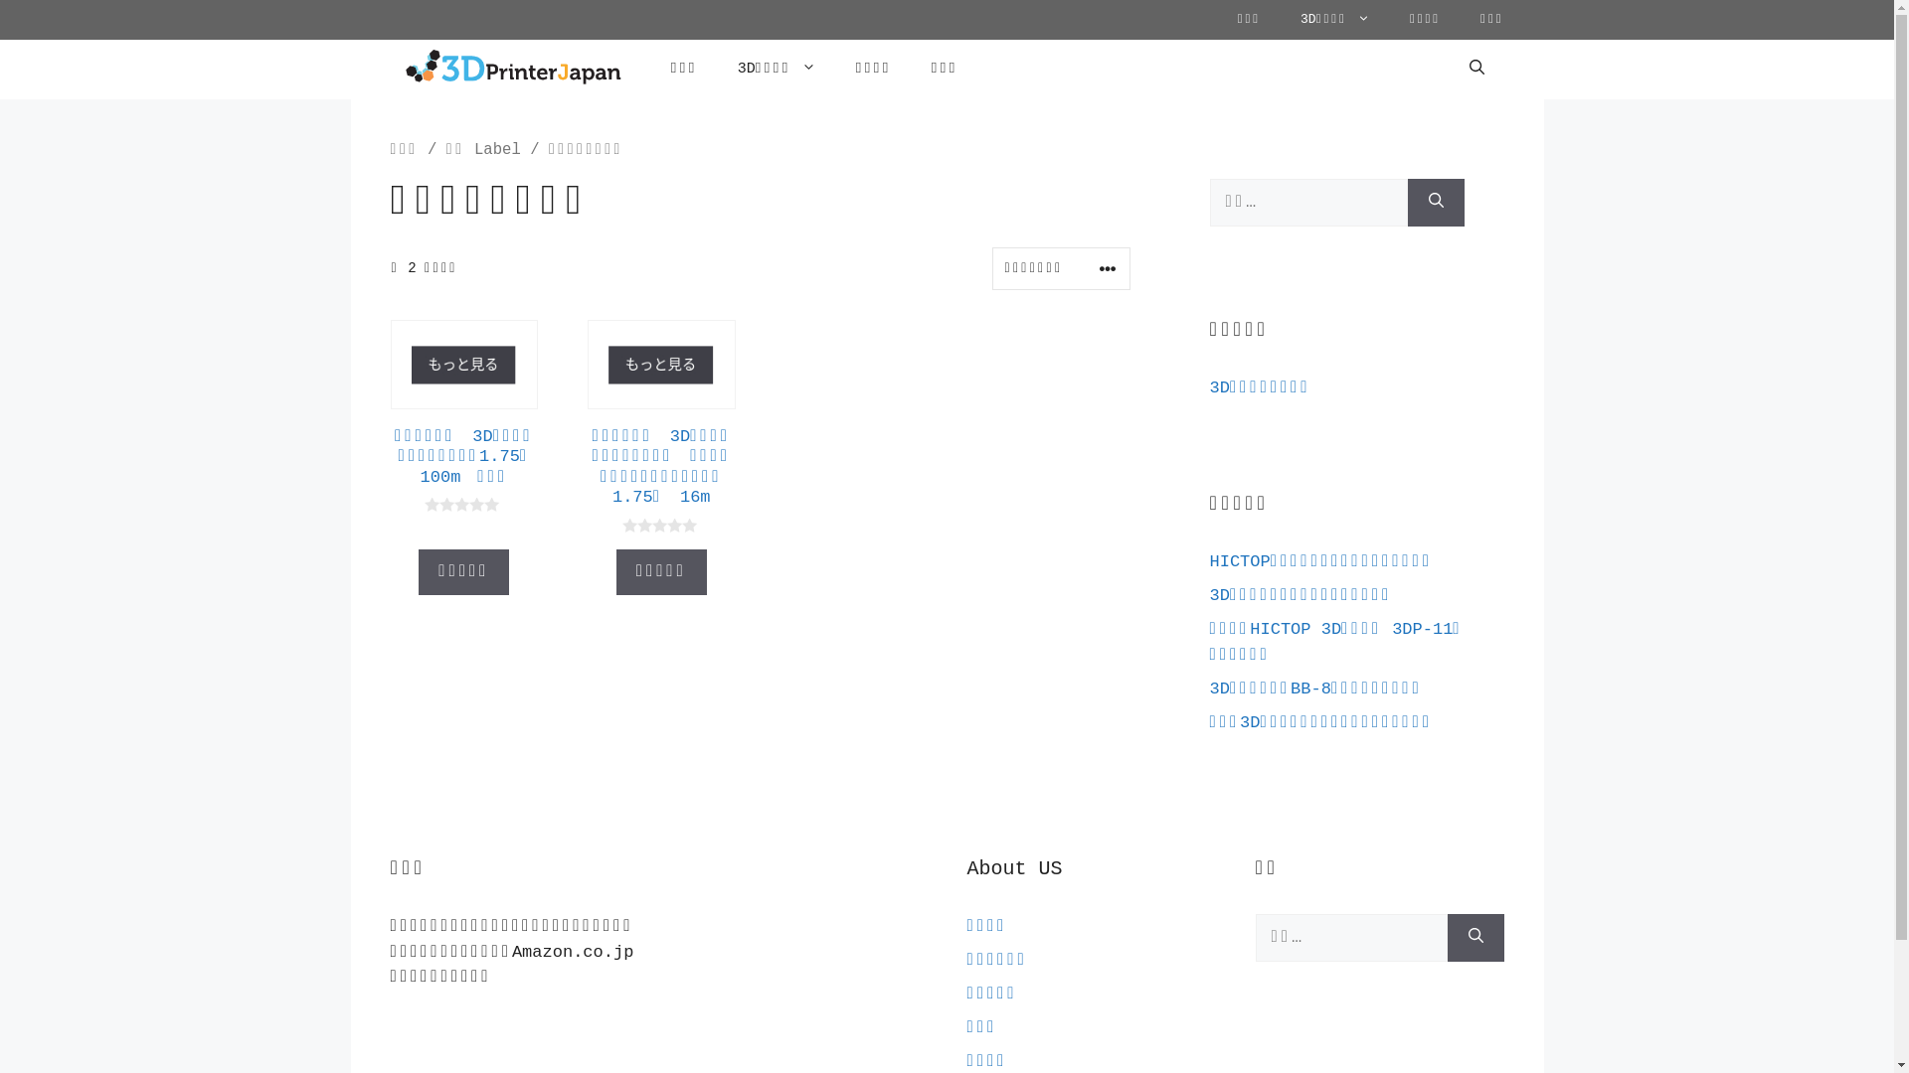 The height and width of the screenshot is (1073, 1909). What do you see at coordinates (463, 505) in the screenshot?
I see `Not yet rated` at bounding box center [463, 505].